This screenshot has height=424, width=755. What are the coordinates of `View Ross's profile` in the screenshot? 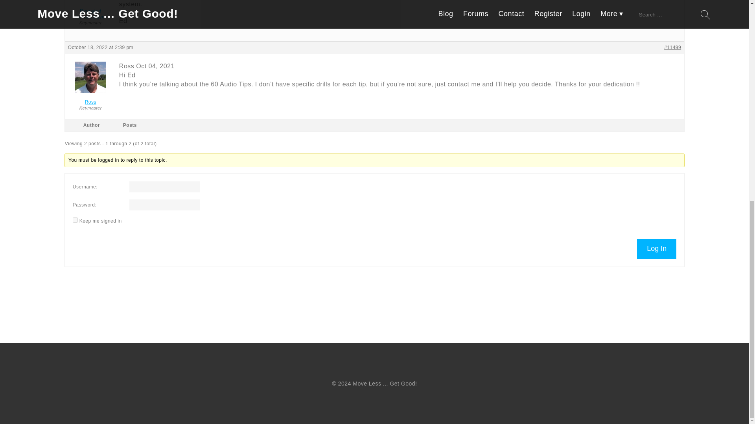 It's located at (90, 99).